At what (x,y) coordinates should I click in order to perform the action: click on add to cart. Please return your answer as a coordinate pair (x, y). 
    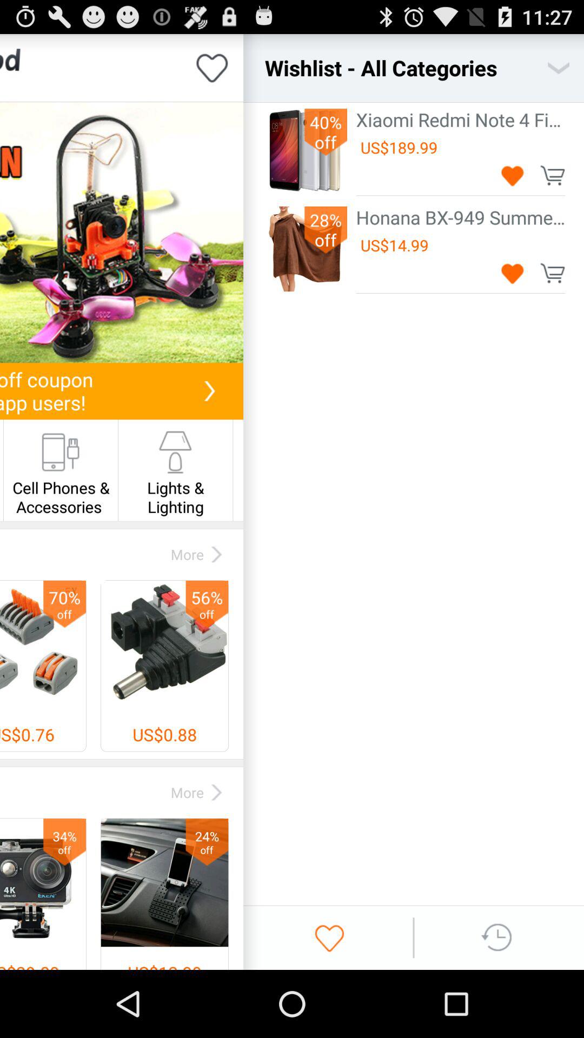
    Looking at the image, I should click on (553, 272).